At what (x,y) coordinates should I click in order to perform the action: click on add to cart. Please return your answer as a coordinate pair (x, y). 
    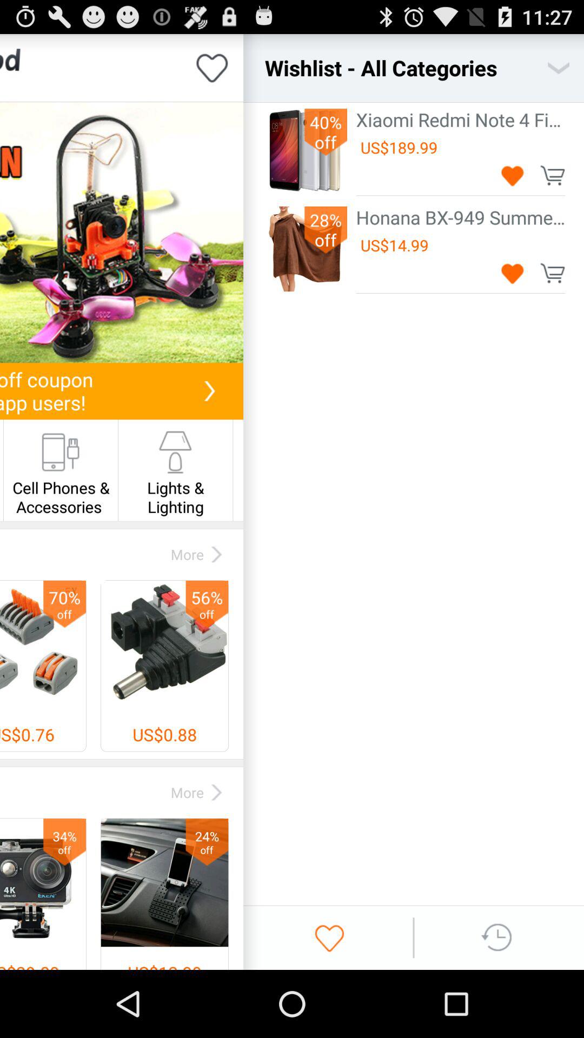
    Looking at the image, I should click on (553, 272).